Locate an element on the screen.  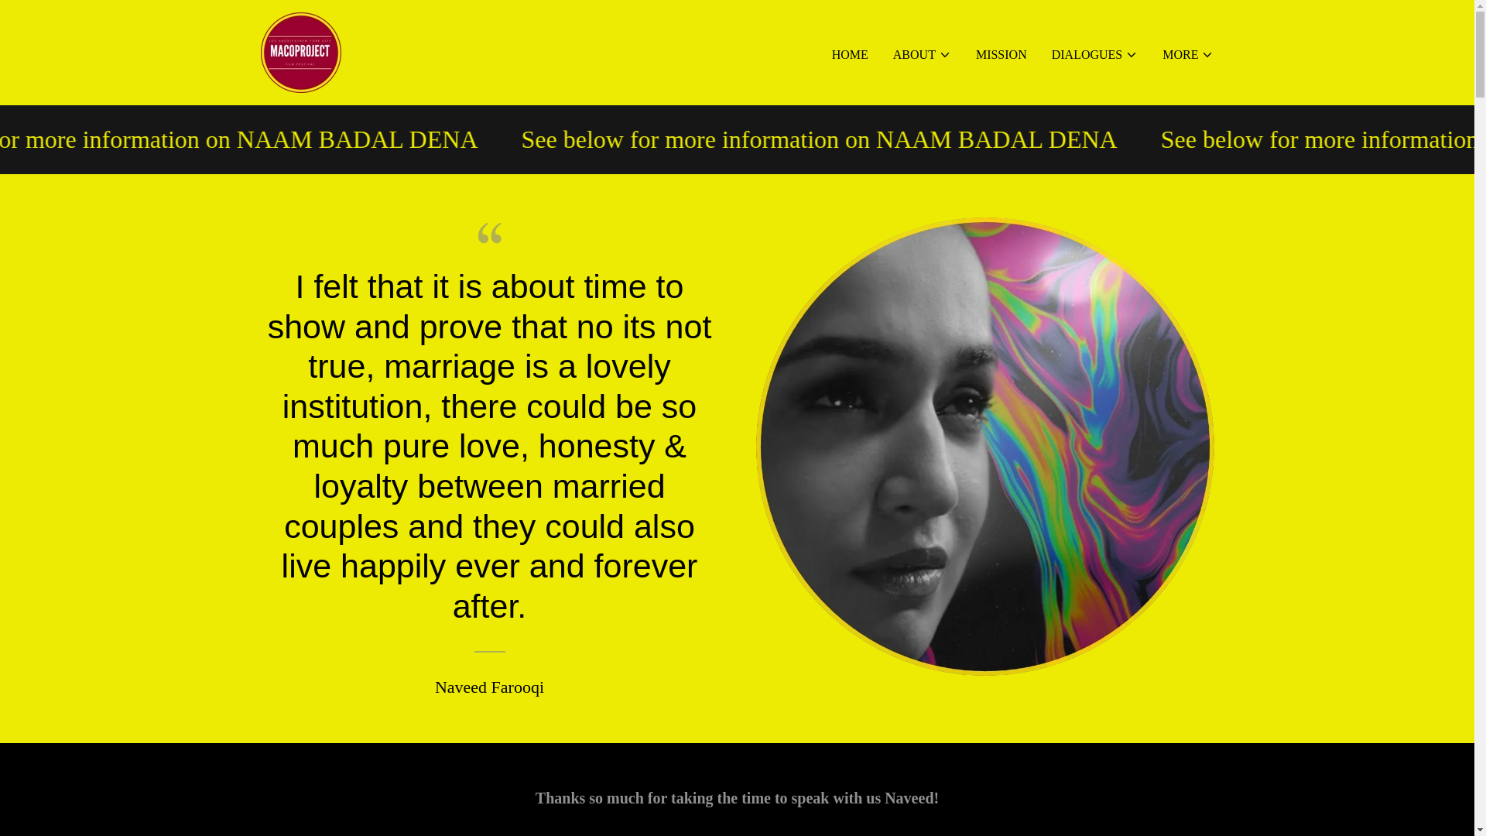
MORE is located at coordinates (1187, 54).